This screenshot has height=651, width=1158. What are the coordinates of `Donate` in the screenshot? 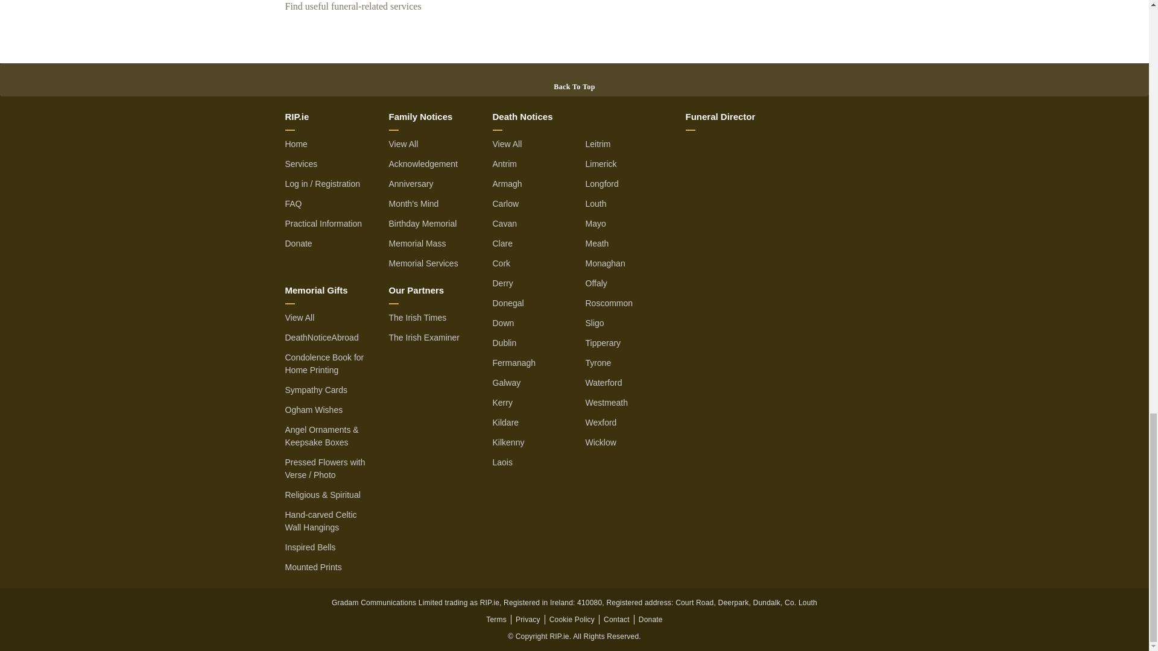 It's located at (298, 243).